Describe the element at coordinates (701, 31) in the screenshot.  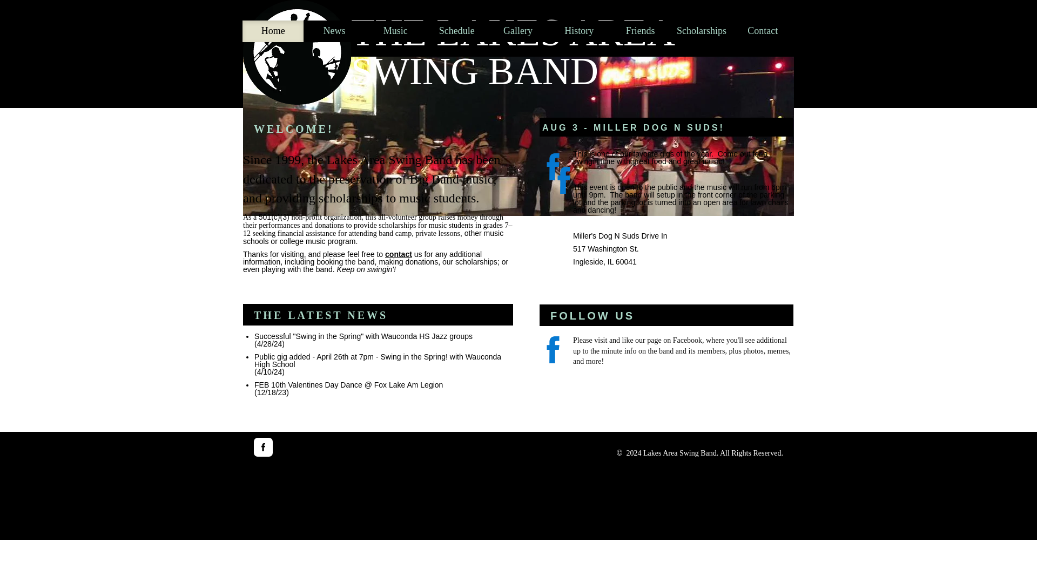
I see `Scholarships` at that location.